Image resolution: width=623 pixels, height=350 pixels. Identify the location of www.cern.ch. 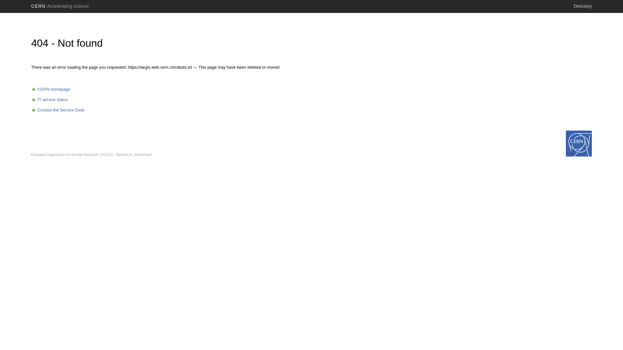
(579, 144).